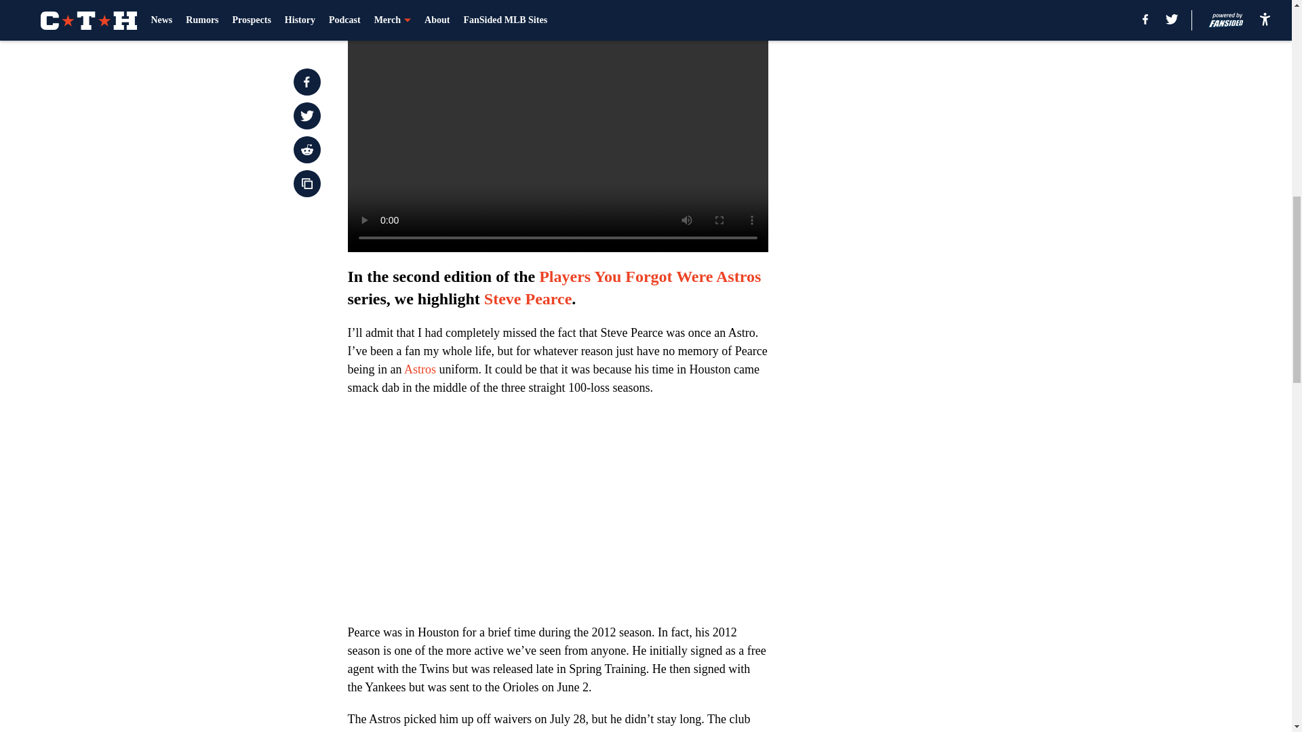  Describe the element at coordinates (937, 100) in the screenshot. I see `3rd party ad content` at that location.